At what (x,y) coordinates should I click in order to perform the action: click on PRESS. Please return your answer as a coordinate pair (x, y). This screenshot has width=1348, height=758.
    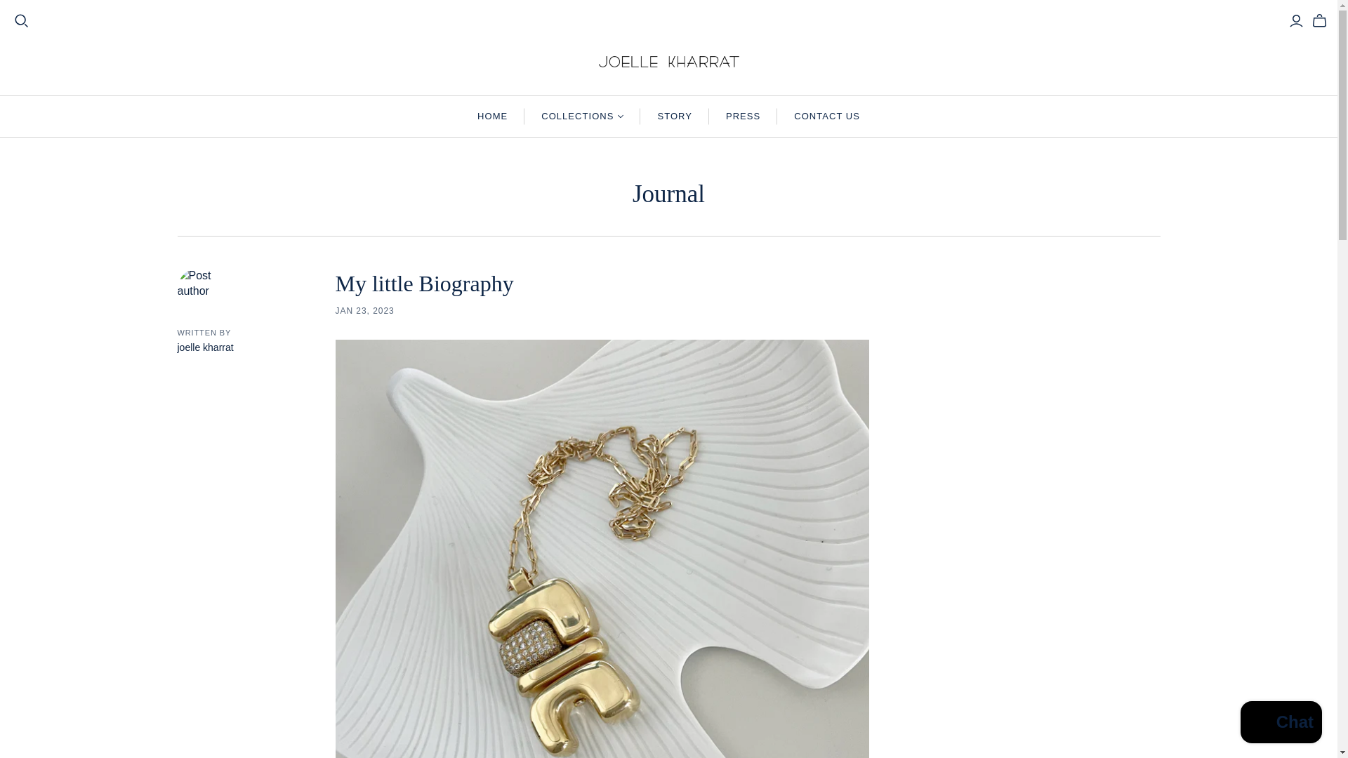
    Looking at the image, I should click on (743, 117).